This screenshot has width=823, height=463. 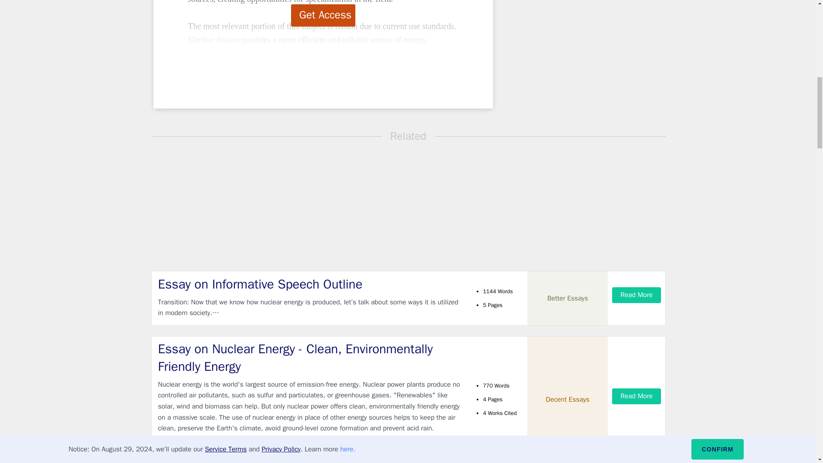 What do you see at coordinates (310, 284) in the screenshot?
I see `Essay on Informative Speech Outline` at bounding box center [310, 284].